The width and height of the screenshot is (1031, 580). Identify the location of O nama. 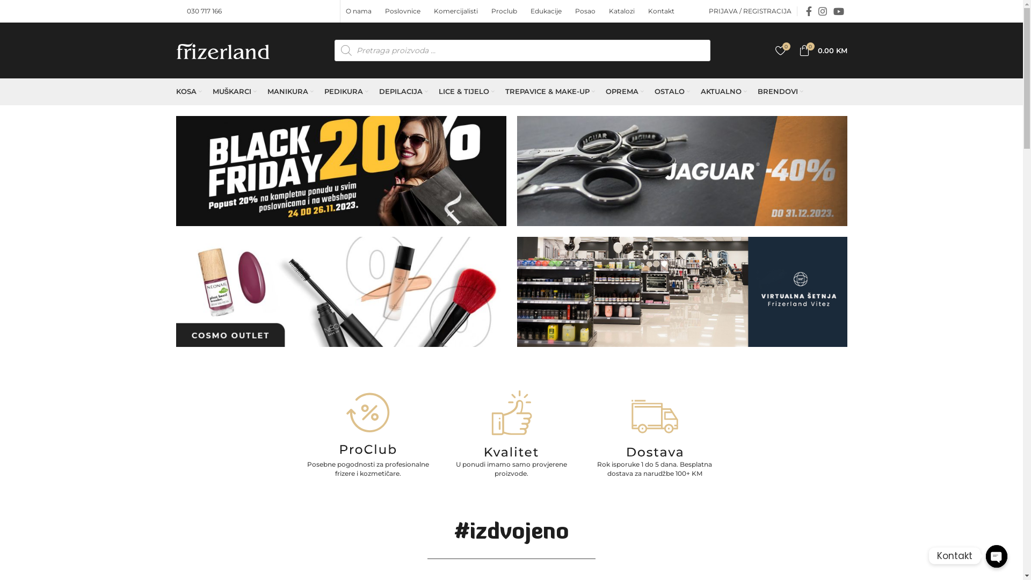
(360, 11).